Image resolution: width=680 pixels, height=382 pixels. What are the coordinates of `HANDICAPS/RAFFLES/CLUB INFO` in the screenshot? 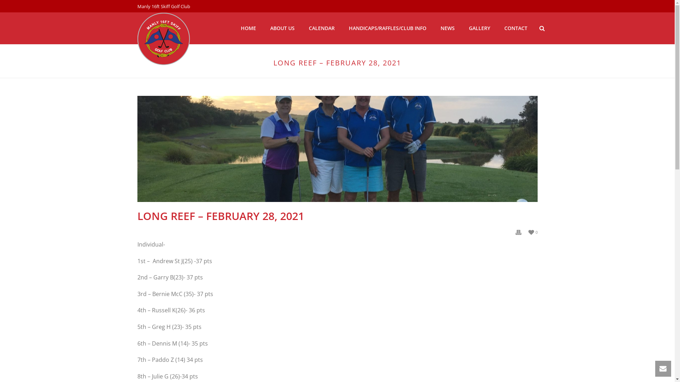 It's located at (387, 28).